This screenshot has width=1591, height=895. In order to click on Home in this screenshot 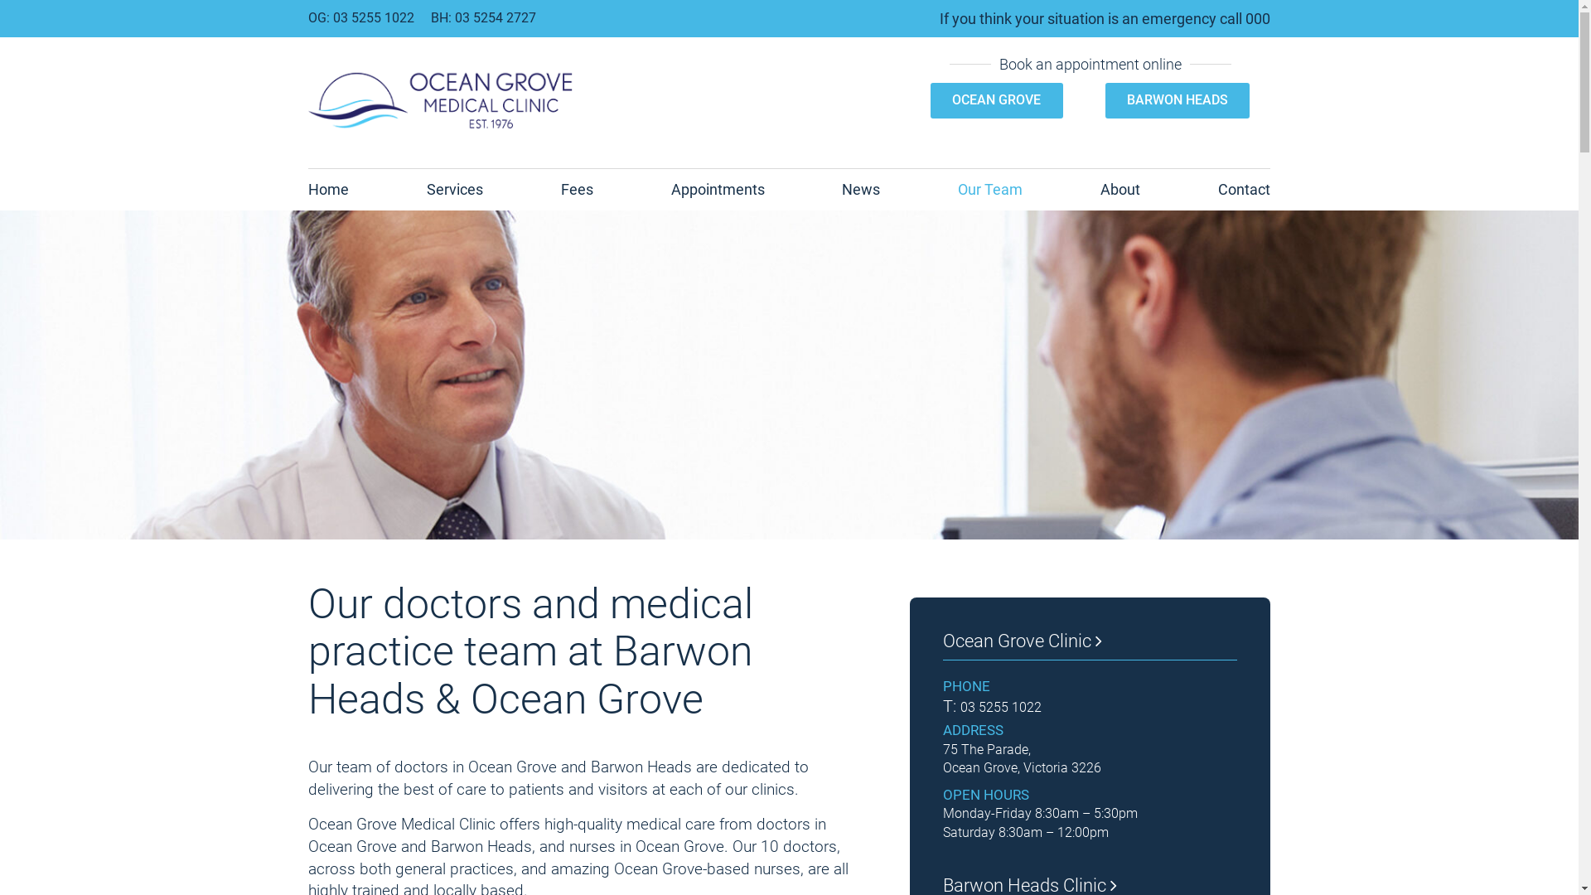, I will do `click(328, 190)`.